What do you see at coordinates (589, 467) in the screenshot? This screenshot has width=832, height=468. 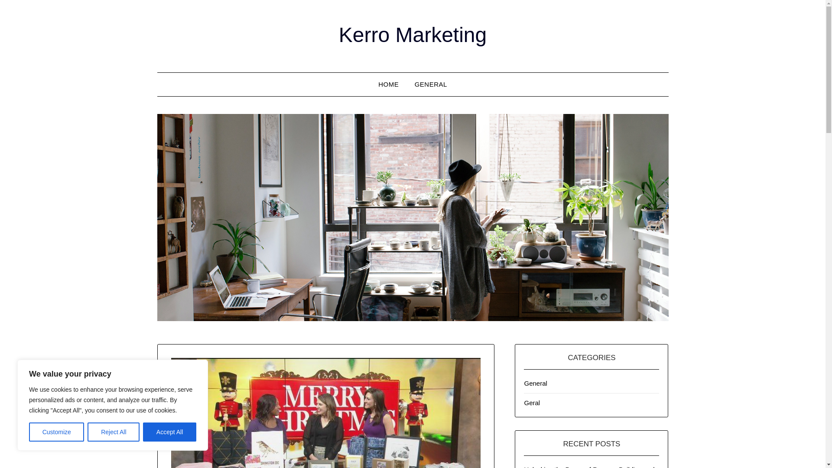 I see `Unlocking the Power of Resume Building and Optimization` at bounding box center [589, 467].